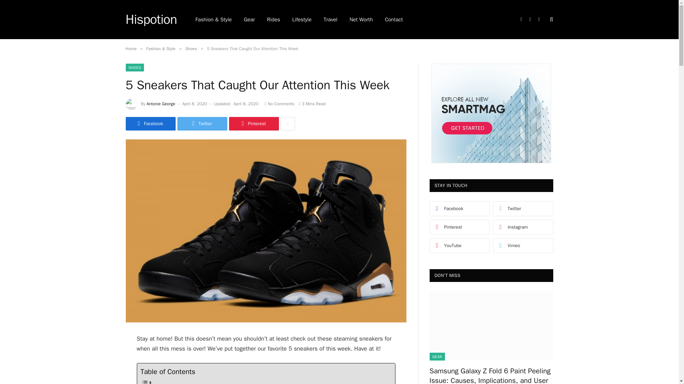  What do you see at coordinates (150, 124) in the screenshot?
I see `Facebook` at bounding box center [150, 124].